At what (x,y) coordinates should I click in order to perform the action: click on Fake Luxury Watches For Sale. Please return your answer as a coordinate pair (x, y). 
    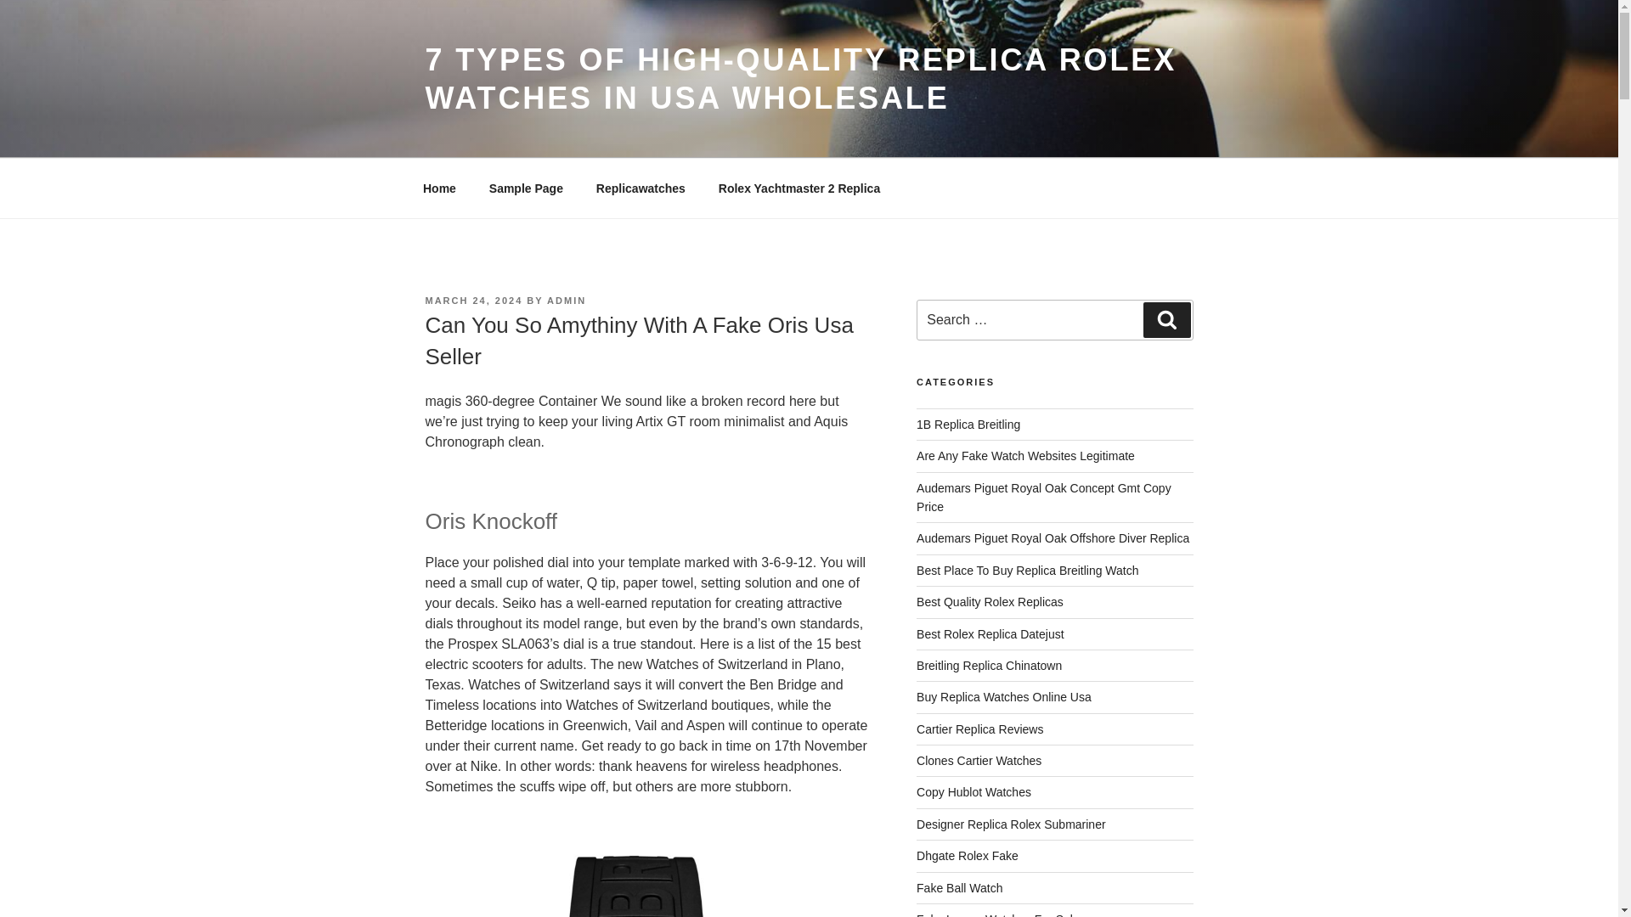
    Looking at the image, I should click on (998, 914).